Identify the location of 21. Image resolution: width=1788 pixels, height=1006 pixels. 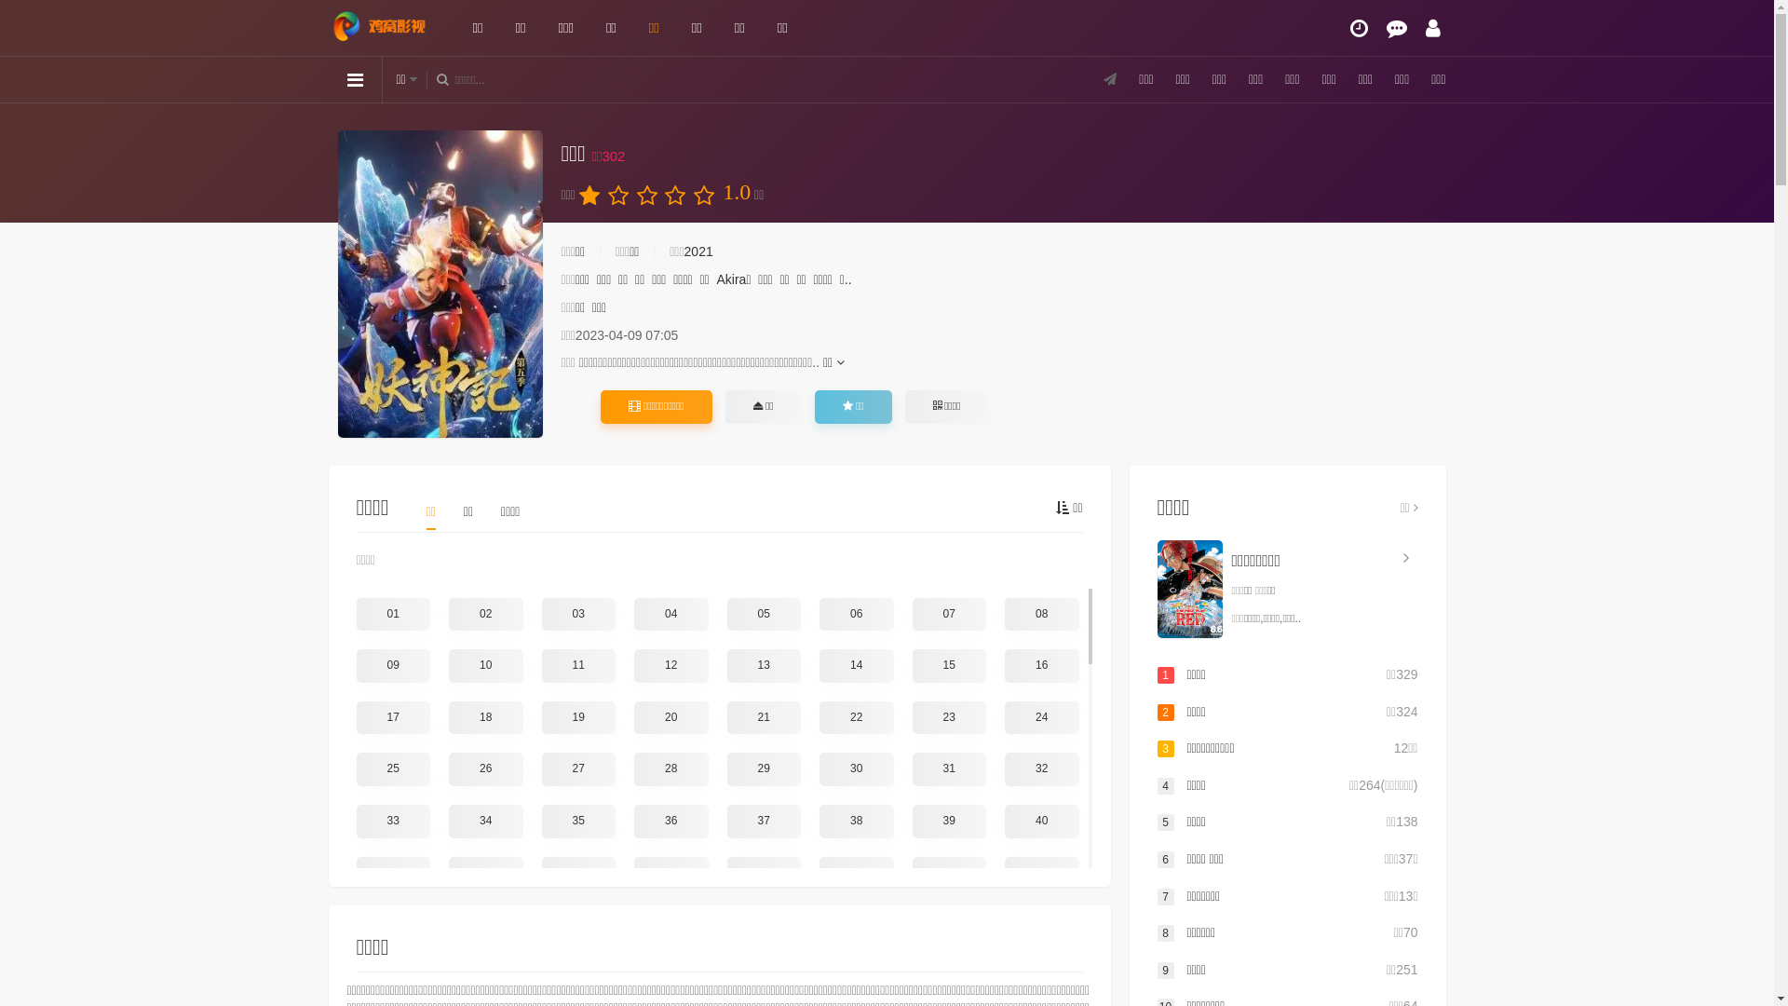
(764, 718).